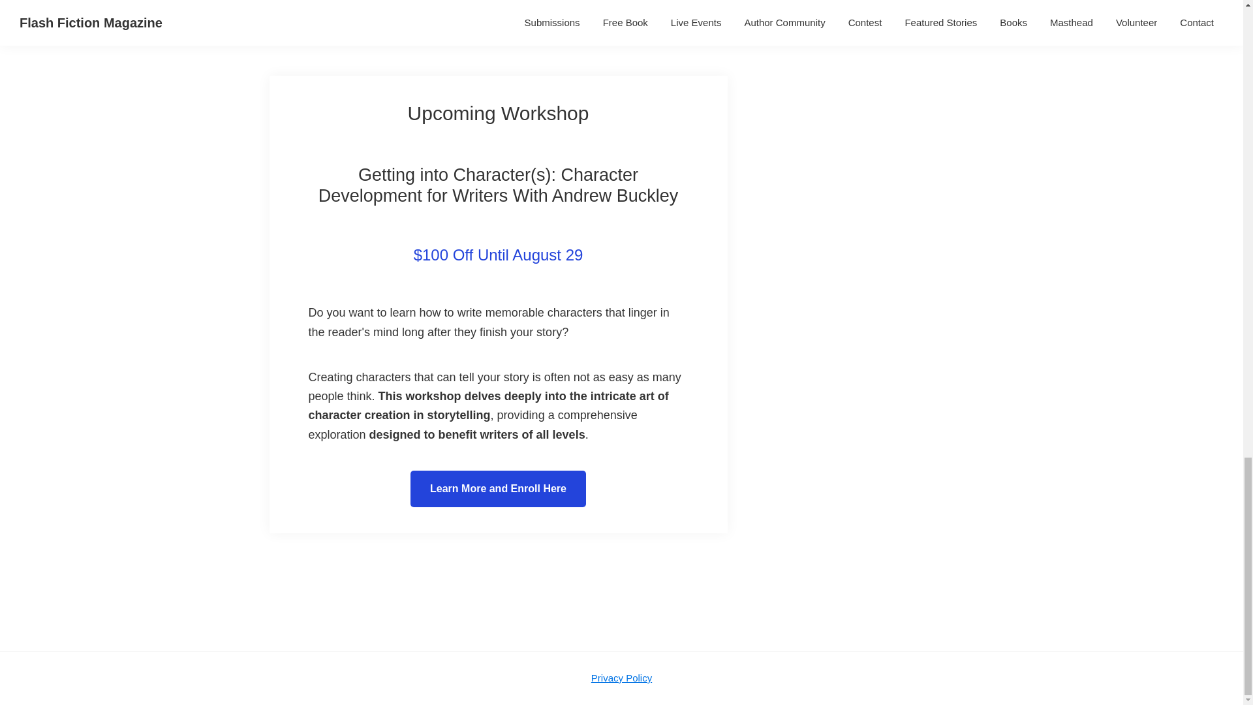 This screenshot has height=705, width=1253. What do you see at coordinates (666, 7) in the screenshot?
I see `CLICK TO TWEET` at bounding box center [666, 7].